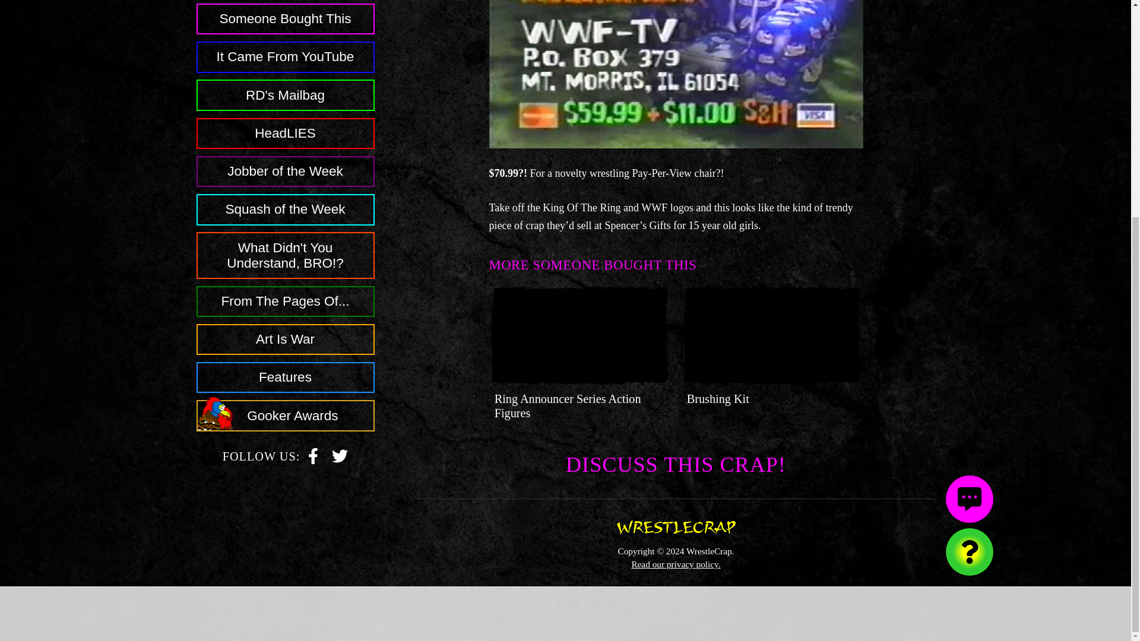 This screenshot has width=1140, height=641. What do you see at coordinates (285, 249) in the screenshot?
I see `What Didn't You Understand, BRO!?` at bounding box center [285, 249].